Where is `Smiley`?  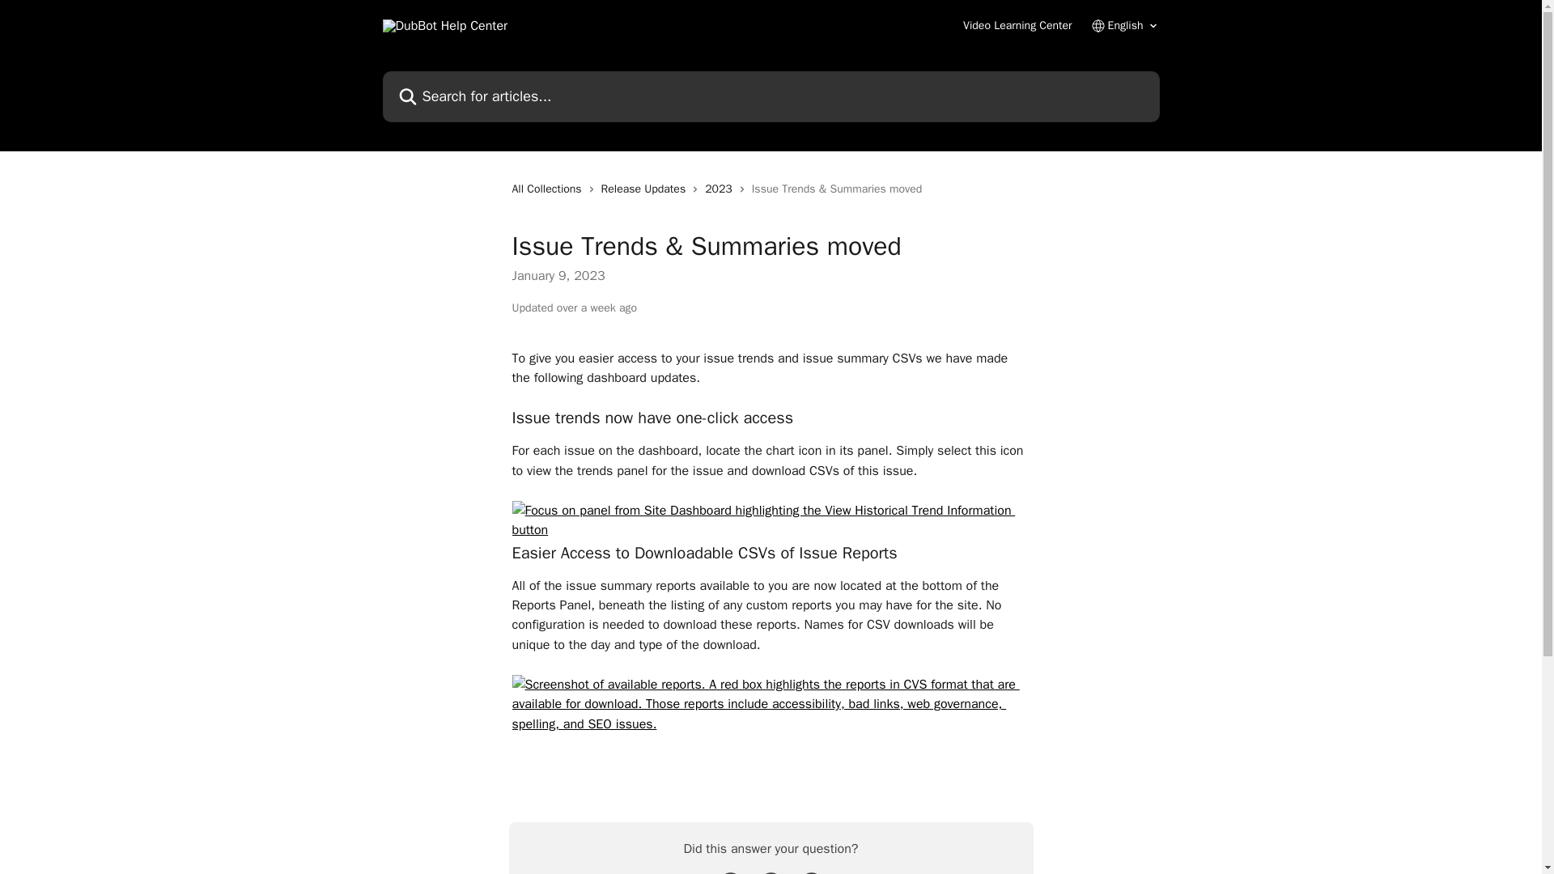
Smiley is located at coordinates (811, 871).